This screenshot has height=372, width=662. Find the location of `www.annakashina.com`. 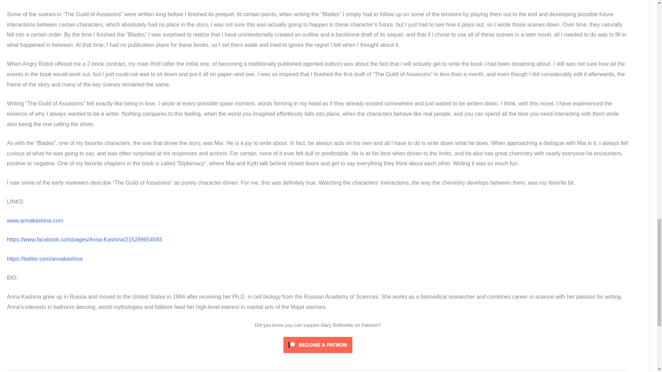

www.annakashina.com is located at coordinates (35, 220).